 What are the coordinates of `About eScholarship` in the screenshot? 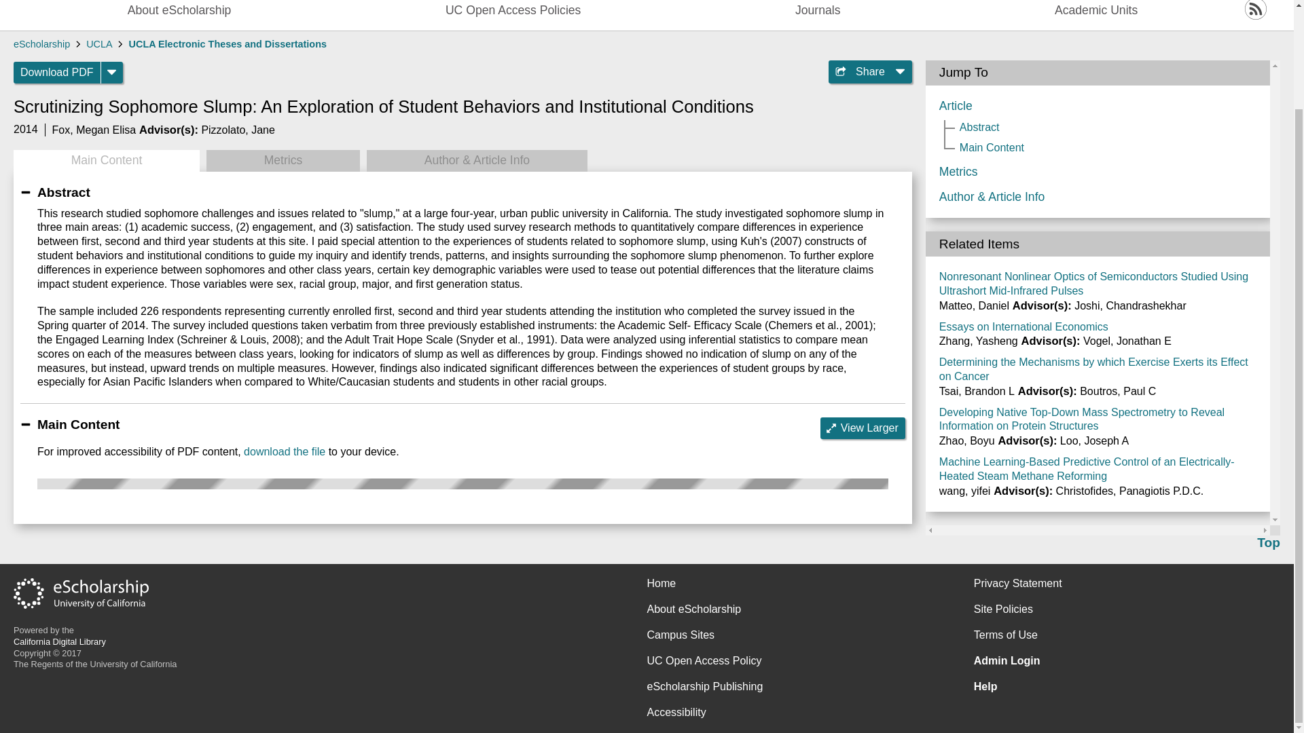 It's located at (179, 12).